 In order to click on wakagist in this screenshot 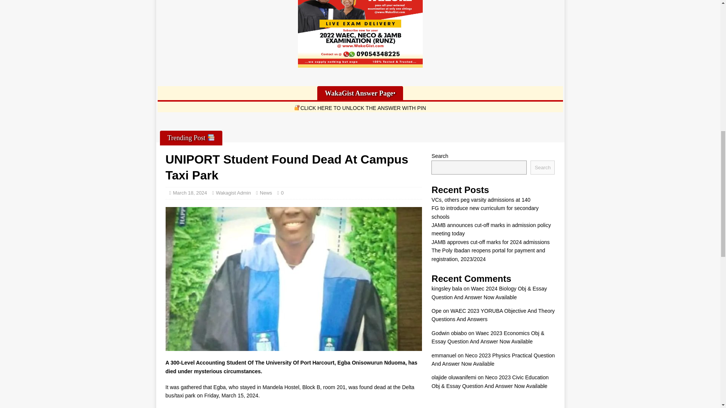, I will do `click(360, 34)`.